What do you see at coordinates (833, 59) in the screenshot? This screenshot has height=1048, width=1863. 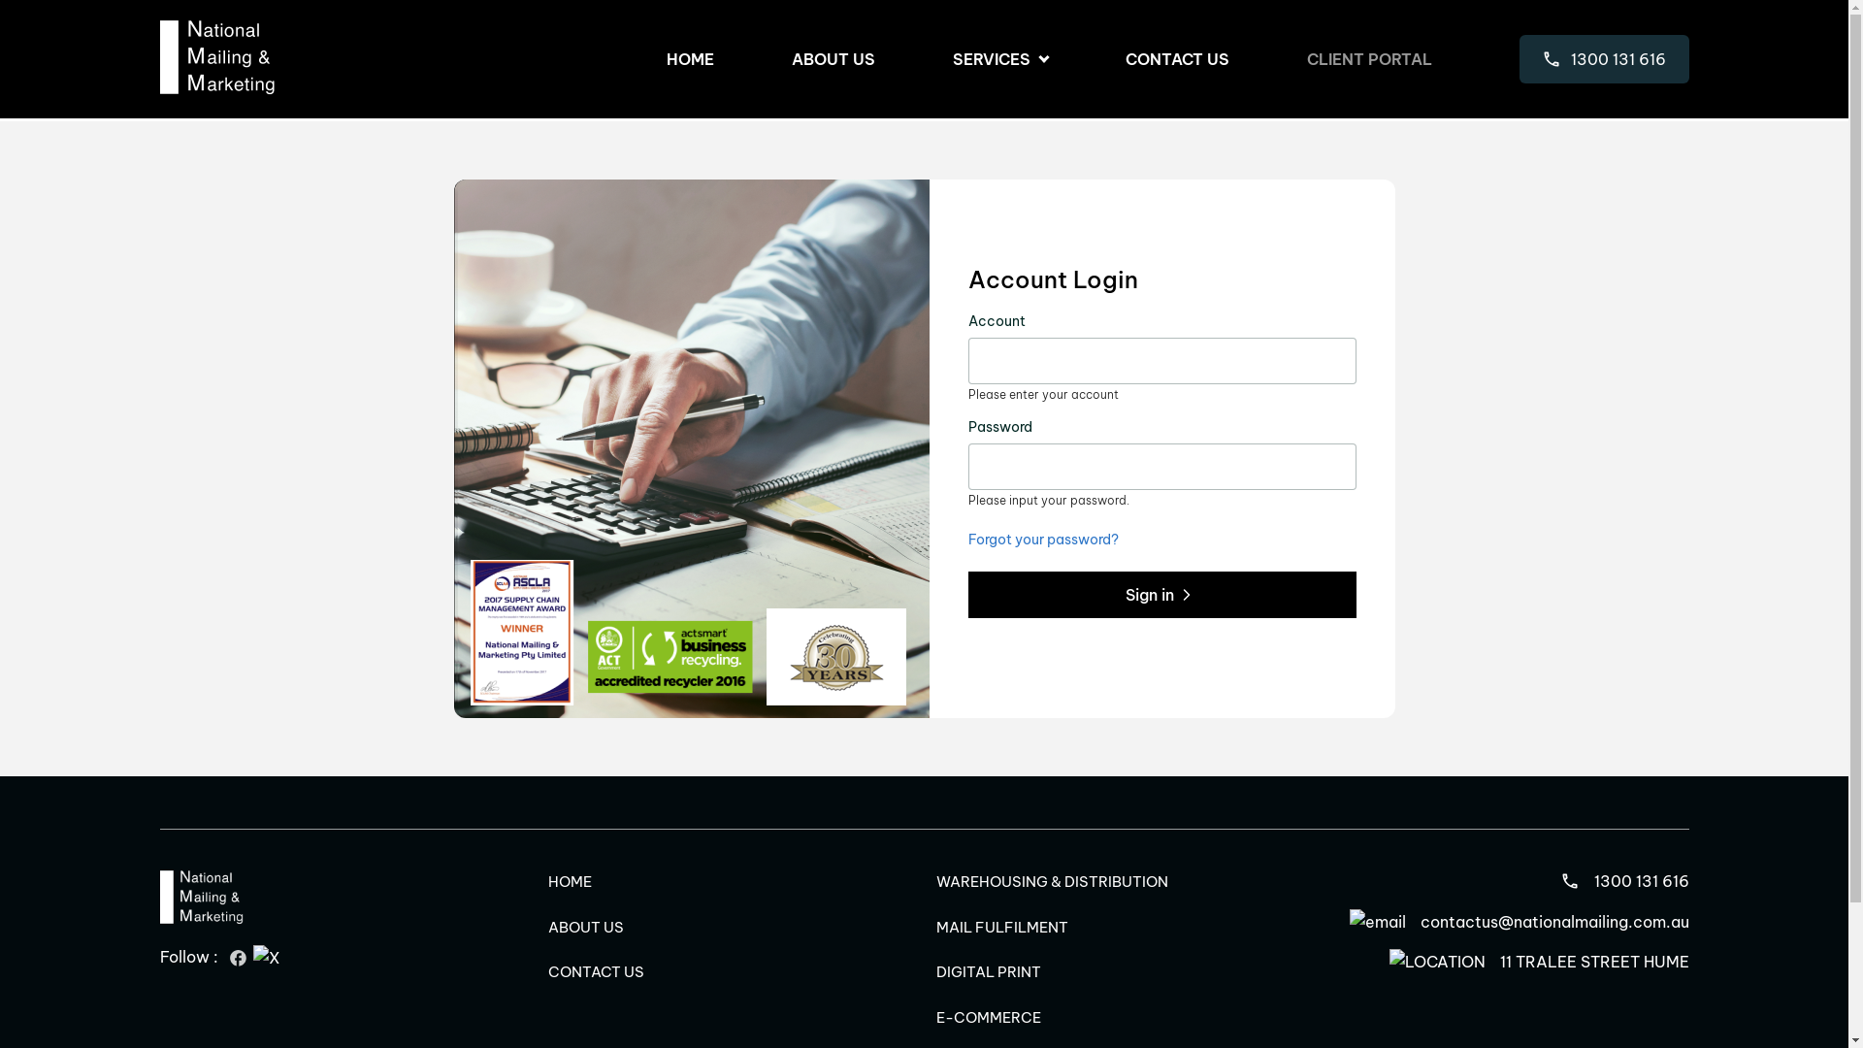 I see `ABOUT US` at bounding box center [833, 59].